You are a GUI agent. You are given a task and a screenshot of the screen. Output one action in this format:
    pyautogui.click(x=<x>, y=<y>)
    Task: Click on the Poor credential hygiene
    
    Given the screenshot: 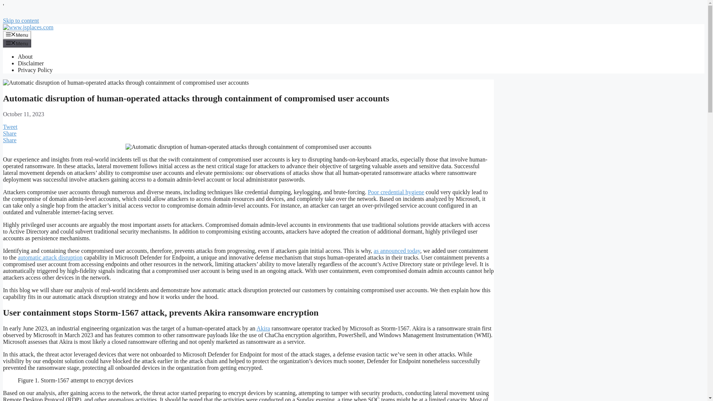 What is the action you would take?
    pyautogui.click(x=396, y=192)
    